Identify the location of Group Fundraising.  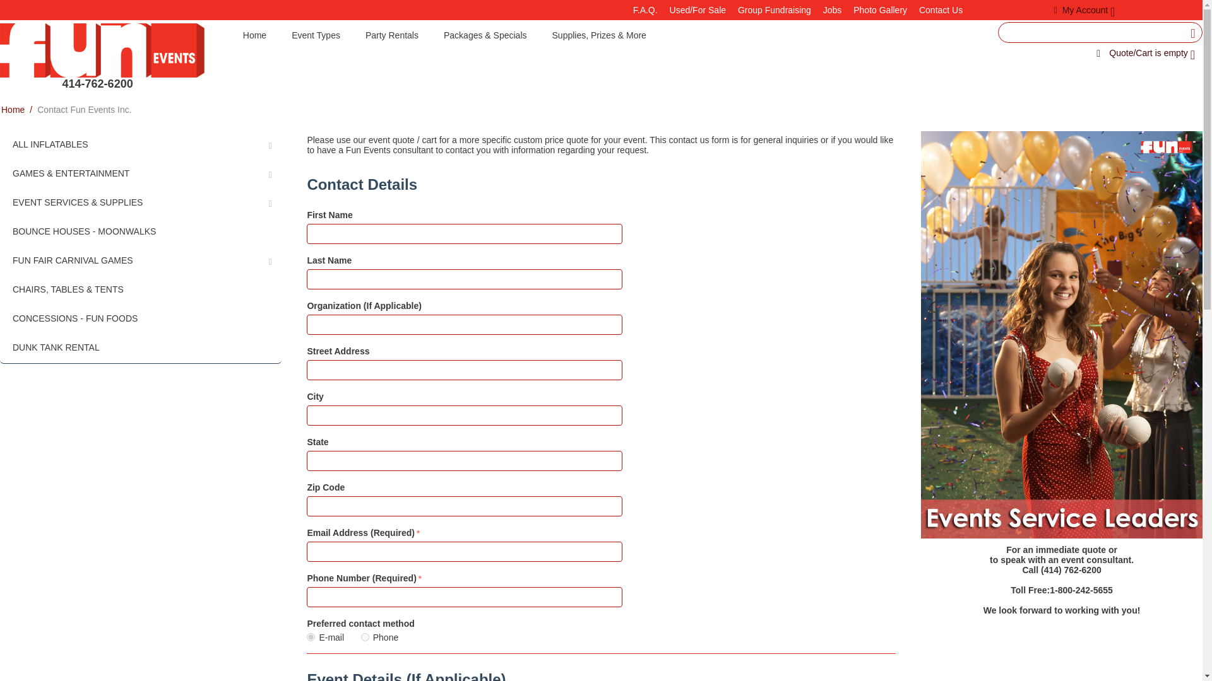
(774, 9).